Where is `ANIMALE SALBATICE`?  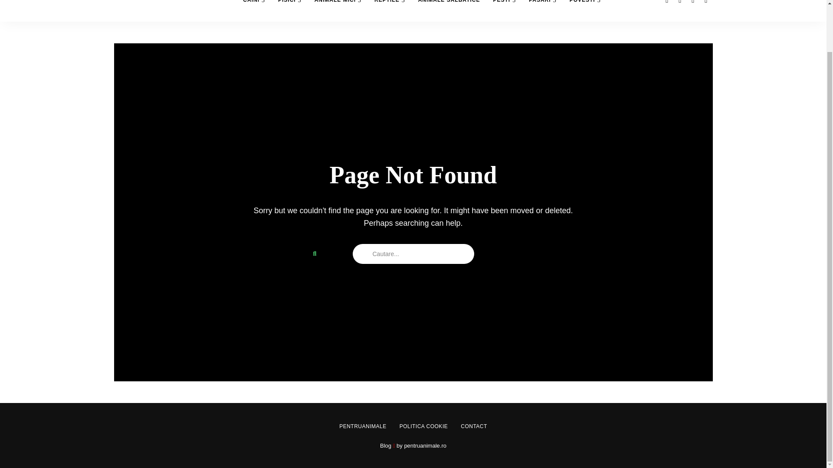
ANIMALE SALBATICE is located at coordinates (449, 10).